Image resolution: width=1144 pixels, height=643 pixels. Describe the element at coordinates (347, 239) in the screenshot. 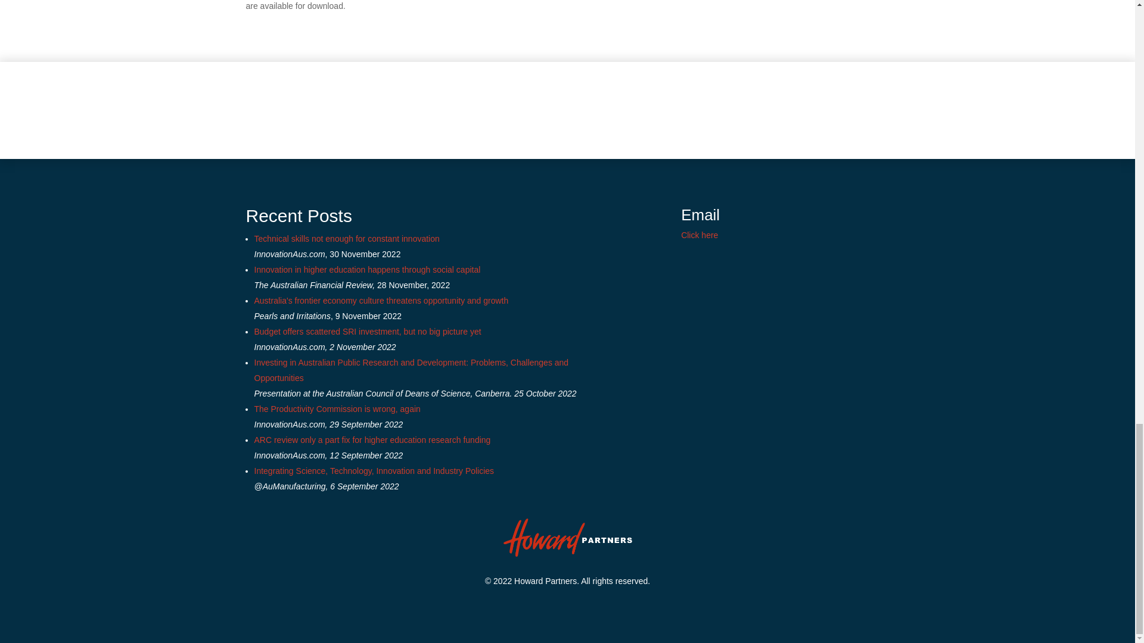

I see `Technical skills not enough for constant innovation` at that location.